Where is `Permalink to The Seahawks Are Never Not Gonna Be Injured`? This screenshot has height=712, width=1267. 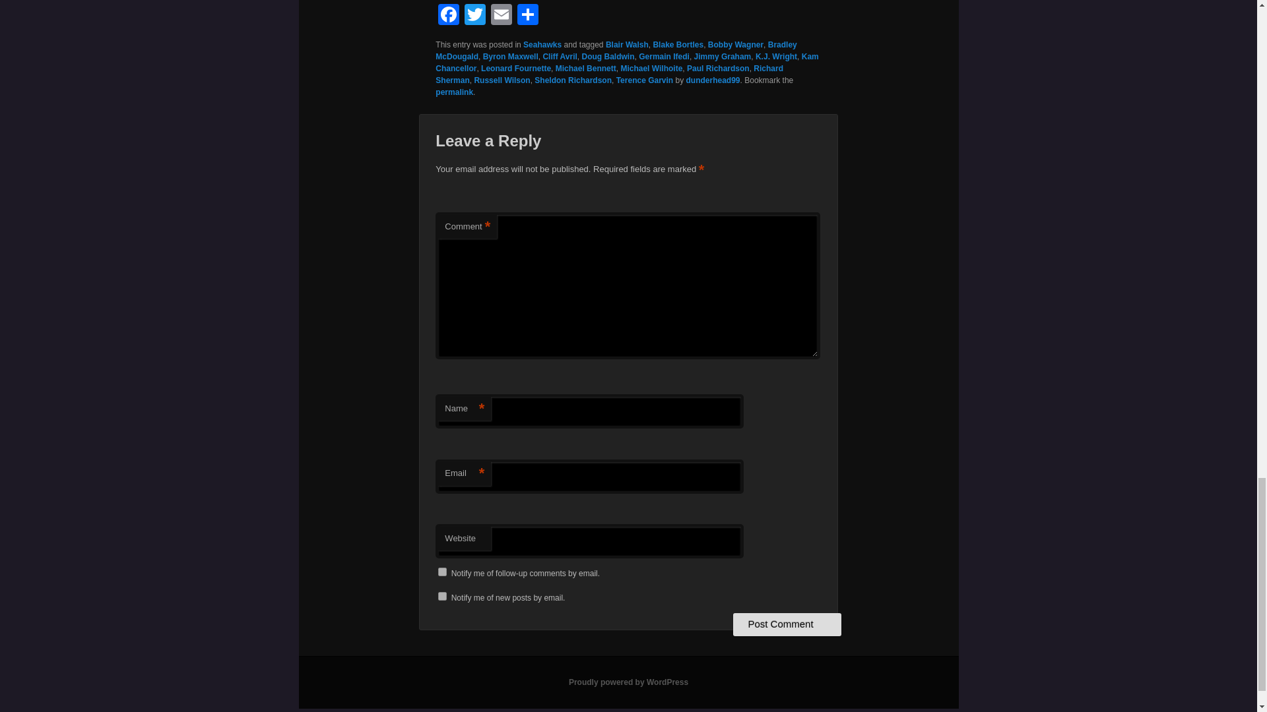 Permalink to The Seahawks Are Never Not Gonna Be Injured is located at coordinates (454, 92).